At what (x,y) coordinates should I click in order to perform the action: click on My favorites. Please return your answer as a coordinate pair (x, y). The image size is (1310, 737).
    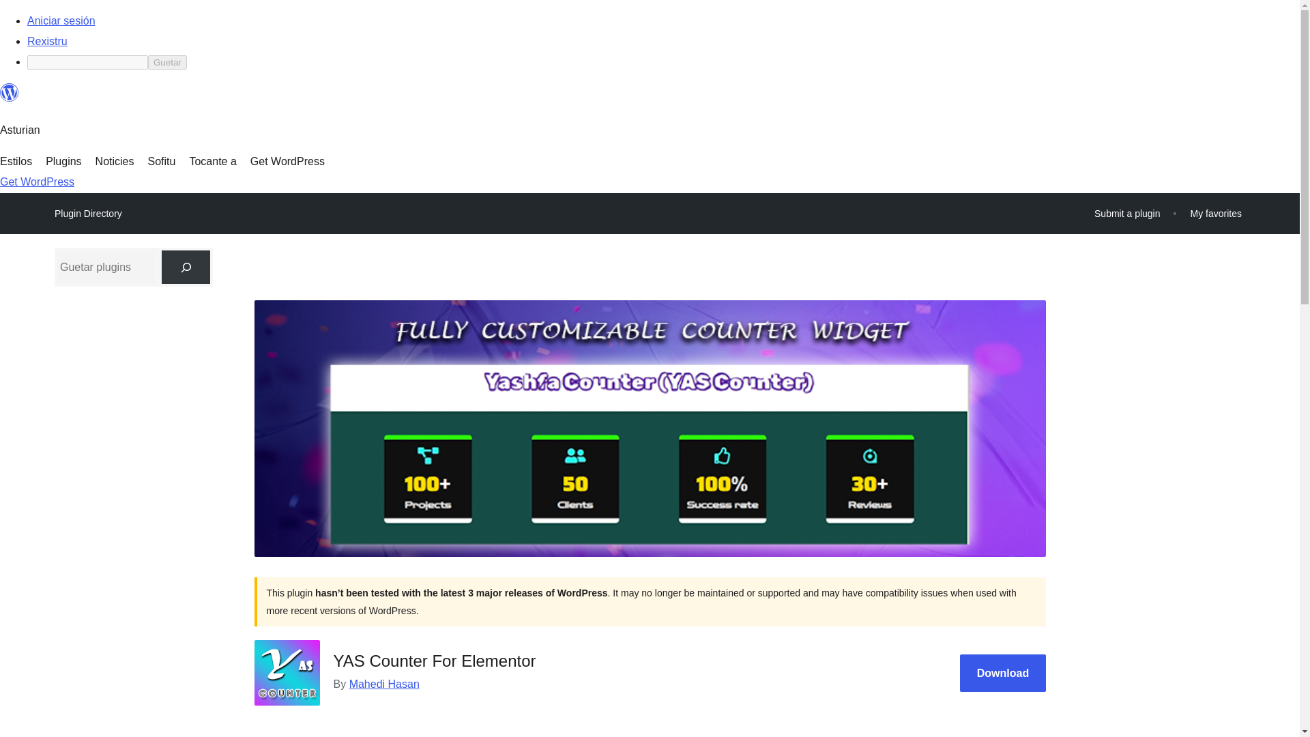
    Looking at the image, I should click on (1216, 213).